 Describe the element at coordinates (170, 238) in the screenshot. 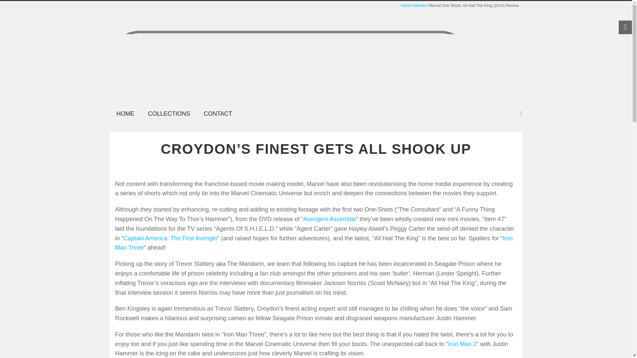

I see `Captain America: The First Avenger` at that location.